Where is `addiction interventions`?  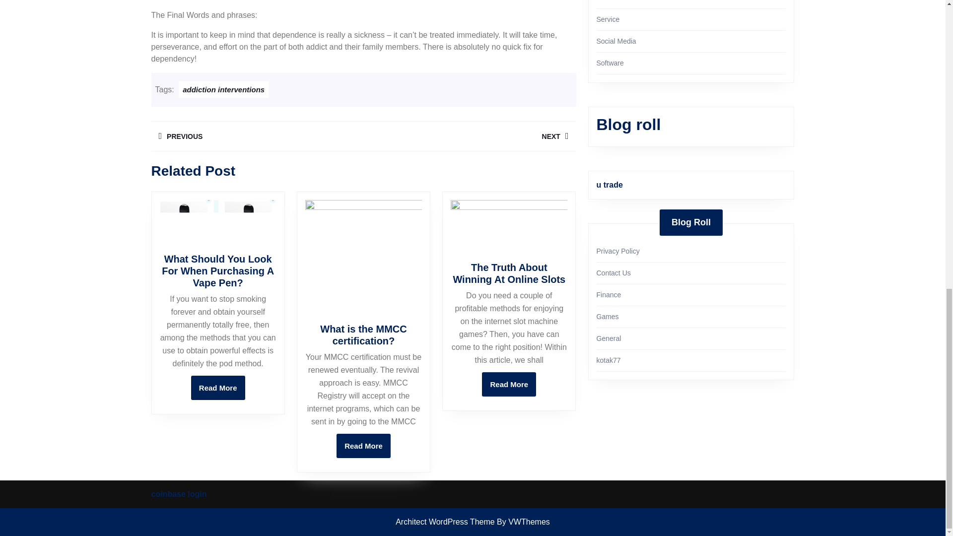 addiction interventions is located at coordinates (257, 136).